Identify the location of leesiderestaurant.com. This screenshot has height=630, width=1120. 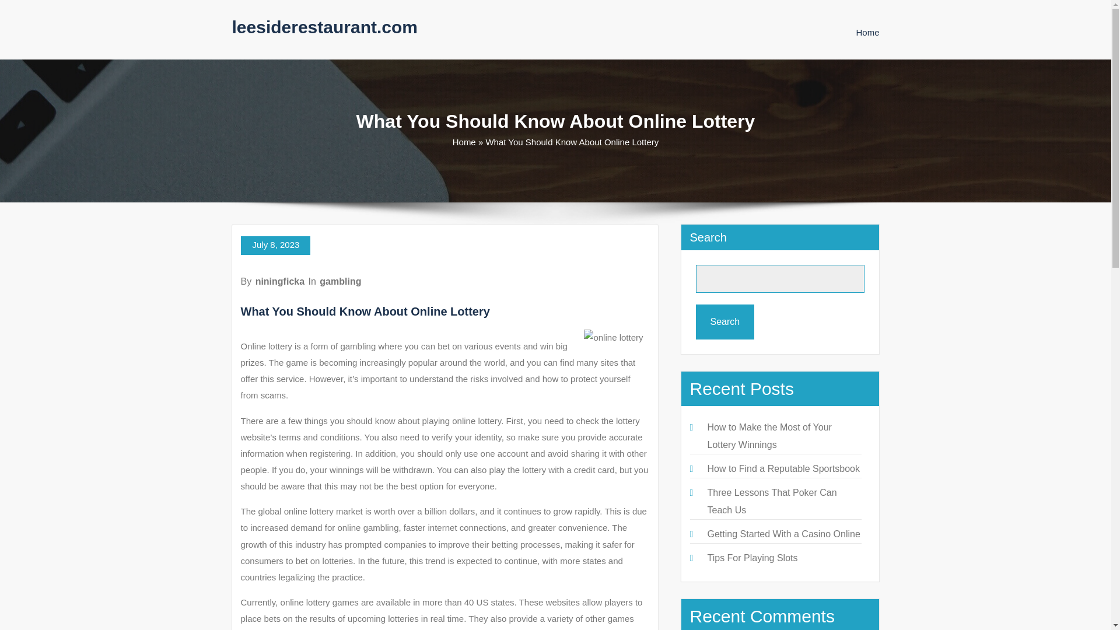
(324, 27).